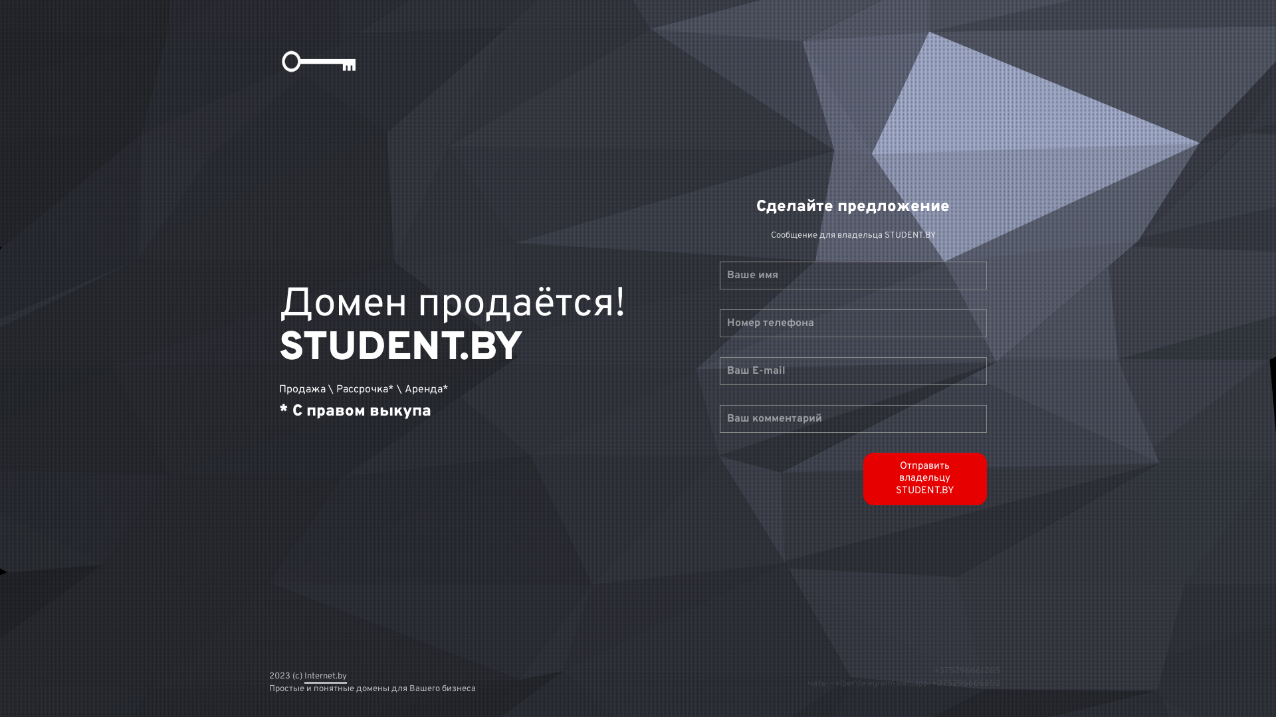  What do you see at coordinates (326, 675) in the screenshot?
I see `Internet.by` at bounding box center [326, 675].